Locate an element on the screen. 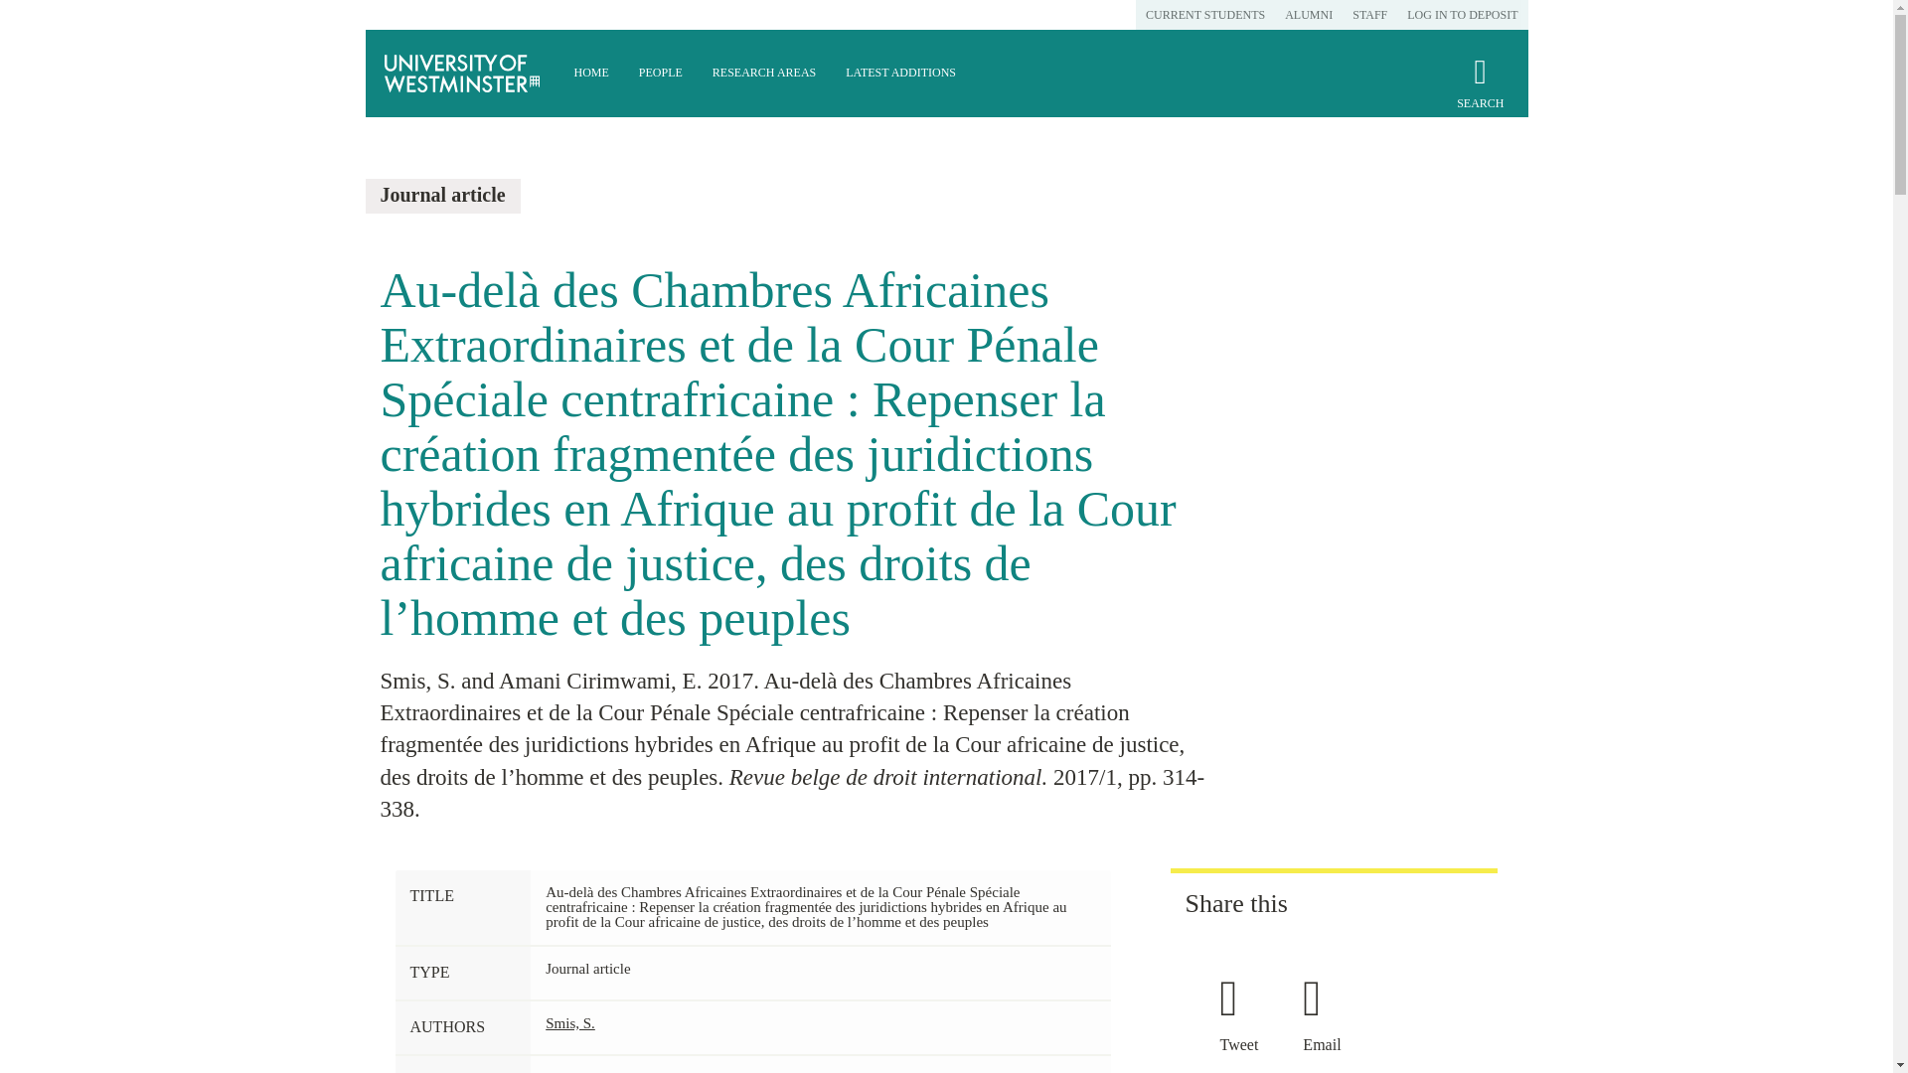 The image size is (1908, 1073). SEARCH is located at coordinates (1480, 91).